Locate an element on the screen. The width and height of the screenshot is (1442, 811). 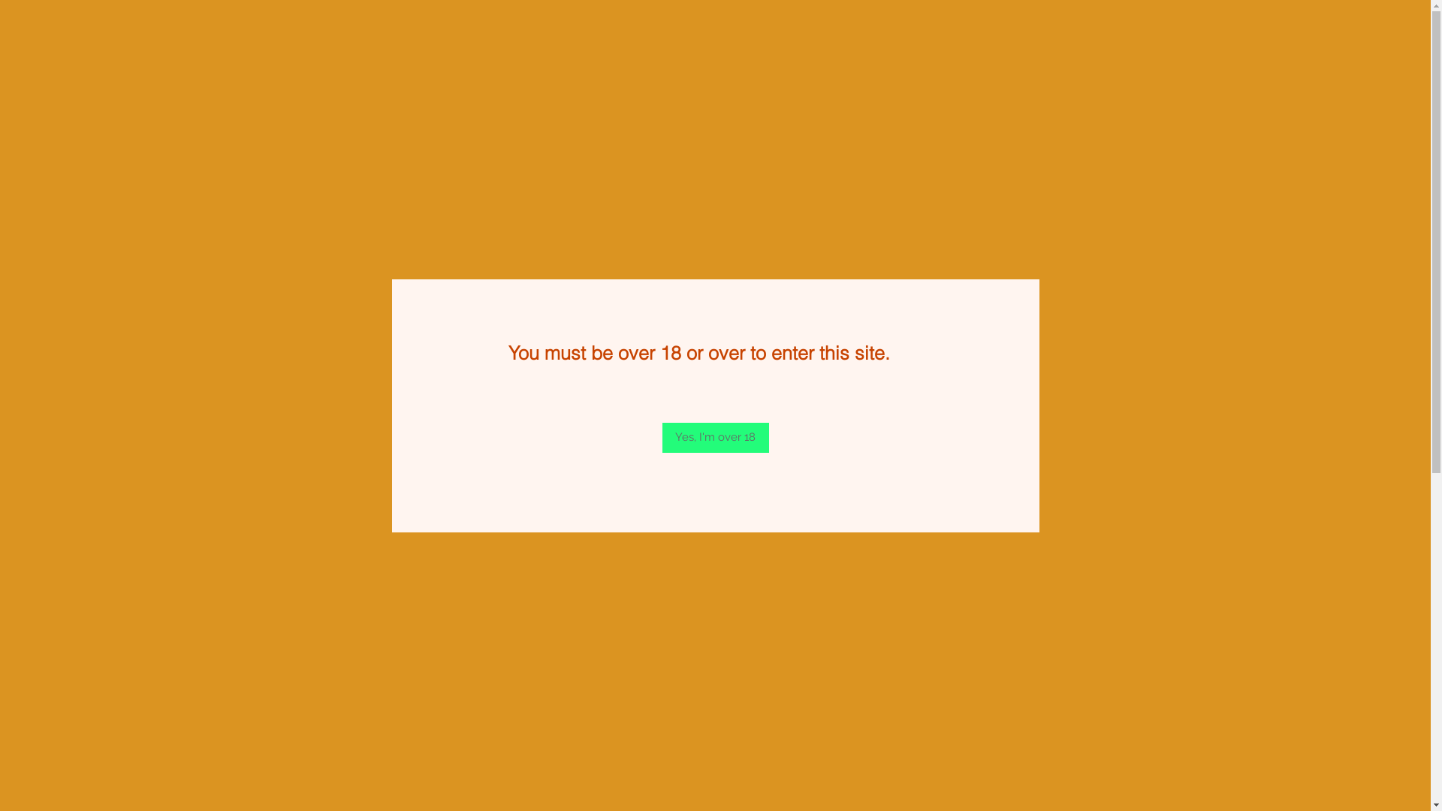
HOME is located at coordinates (475, 244).